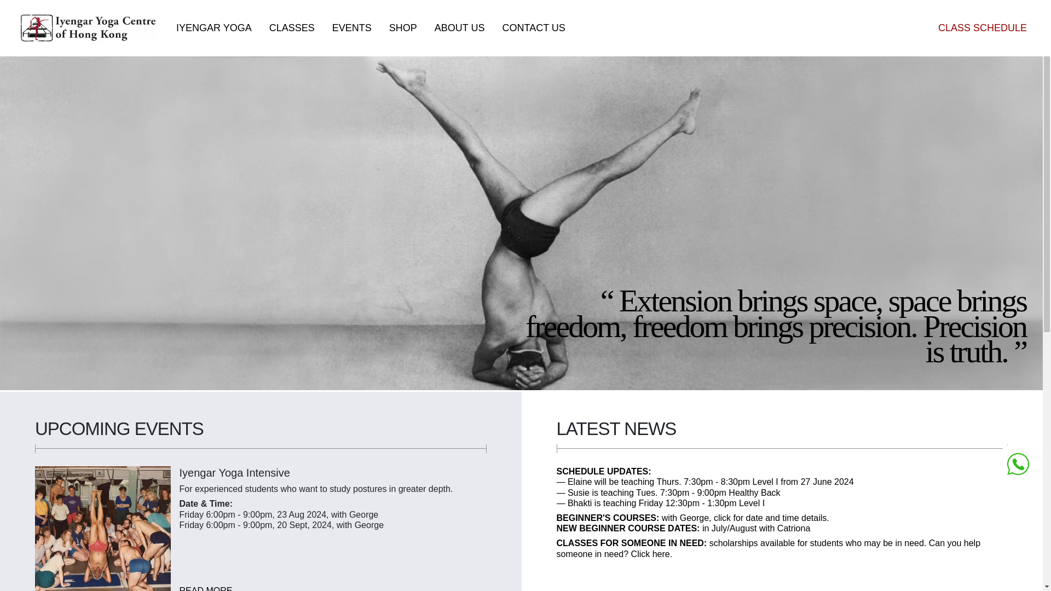  I want to click on EVENTS, so click(352, 28).